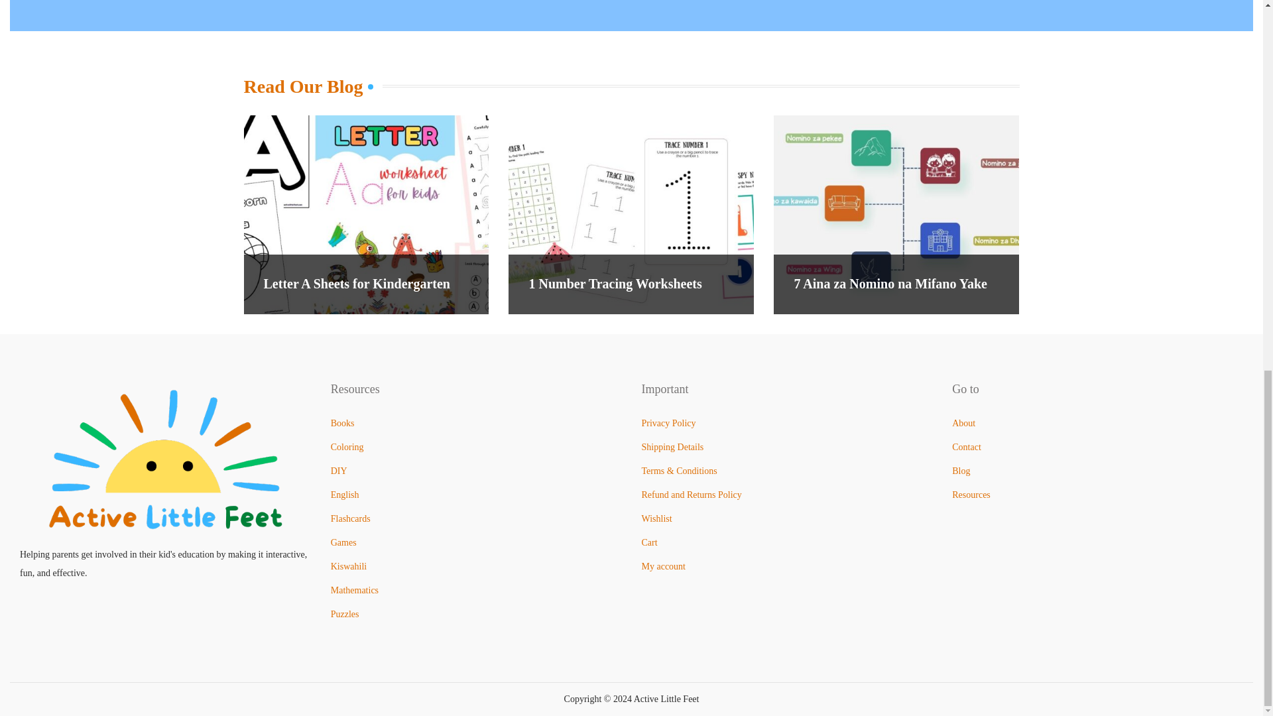  I want to click on 1 Number Tracing Worksheets, so click(614, 283).